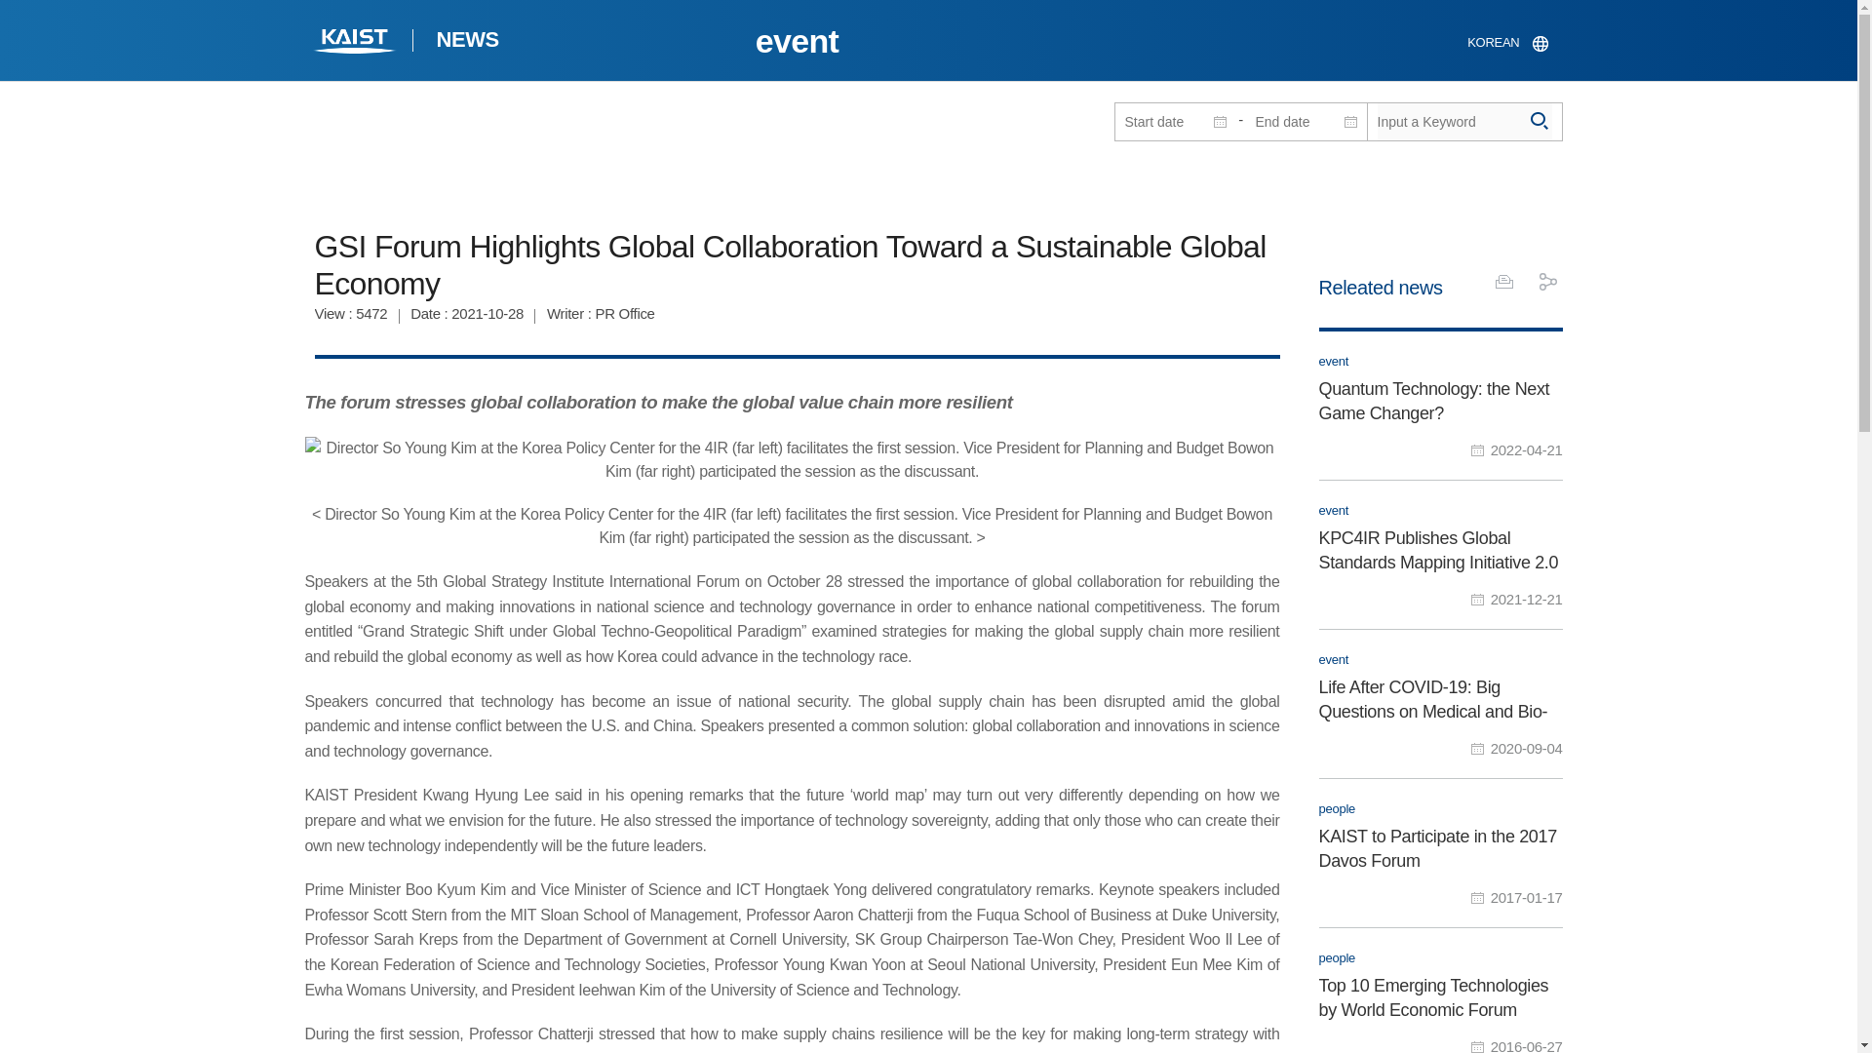 Image resolution: width=1872 pixels, height=1053 pixels. What do you see at coordinates (466, 43) in the screenshot?
I see `NEWS` at bounding box center [466, 43].